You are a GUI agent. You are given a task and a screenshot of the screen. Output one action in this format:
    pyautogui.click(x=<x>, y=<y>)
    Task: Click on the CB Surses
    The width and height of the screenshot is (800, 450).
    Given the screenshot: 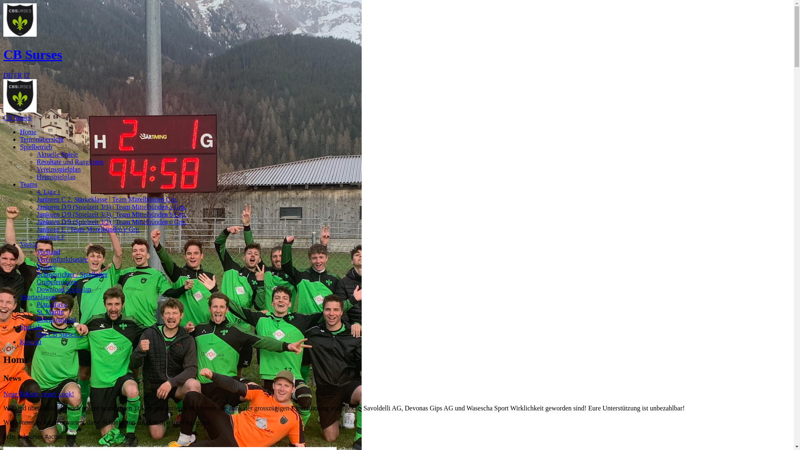 What is the action you would take?
    pyautogui.click(x=32, y=55)
    